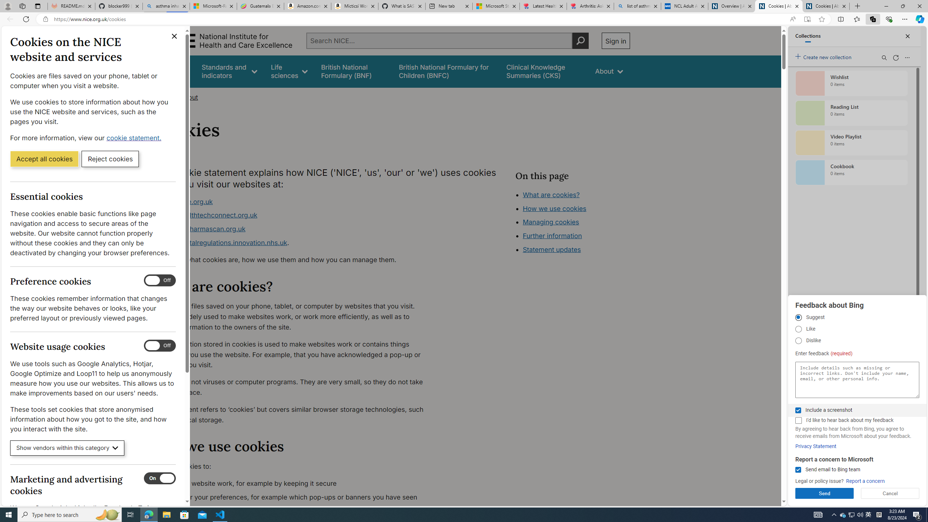 The height and width of the screenshot is (522, 928). I want to click on Further information, so click(552, 236).